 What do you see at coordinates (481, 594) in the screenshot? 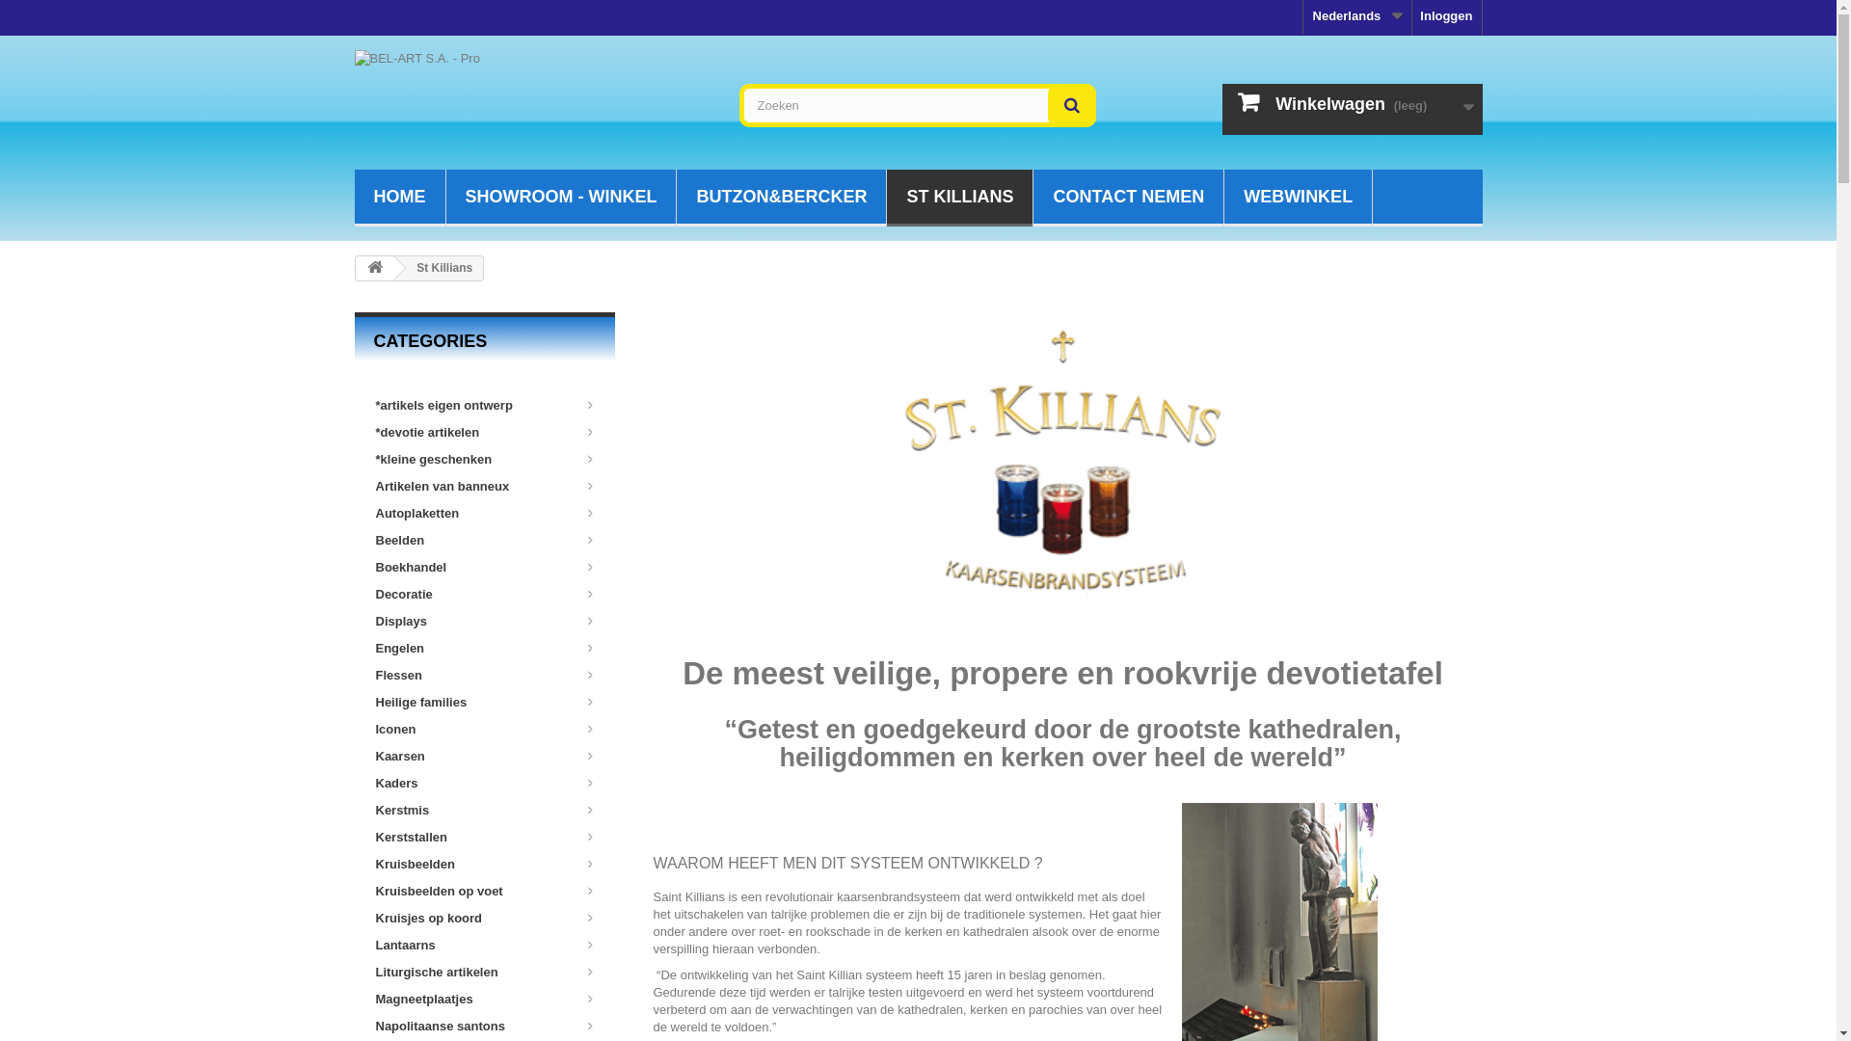
I see `Decoratie` at bounding box center [481, 594].